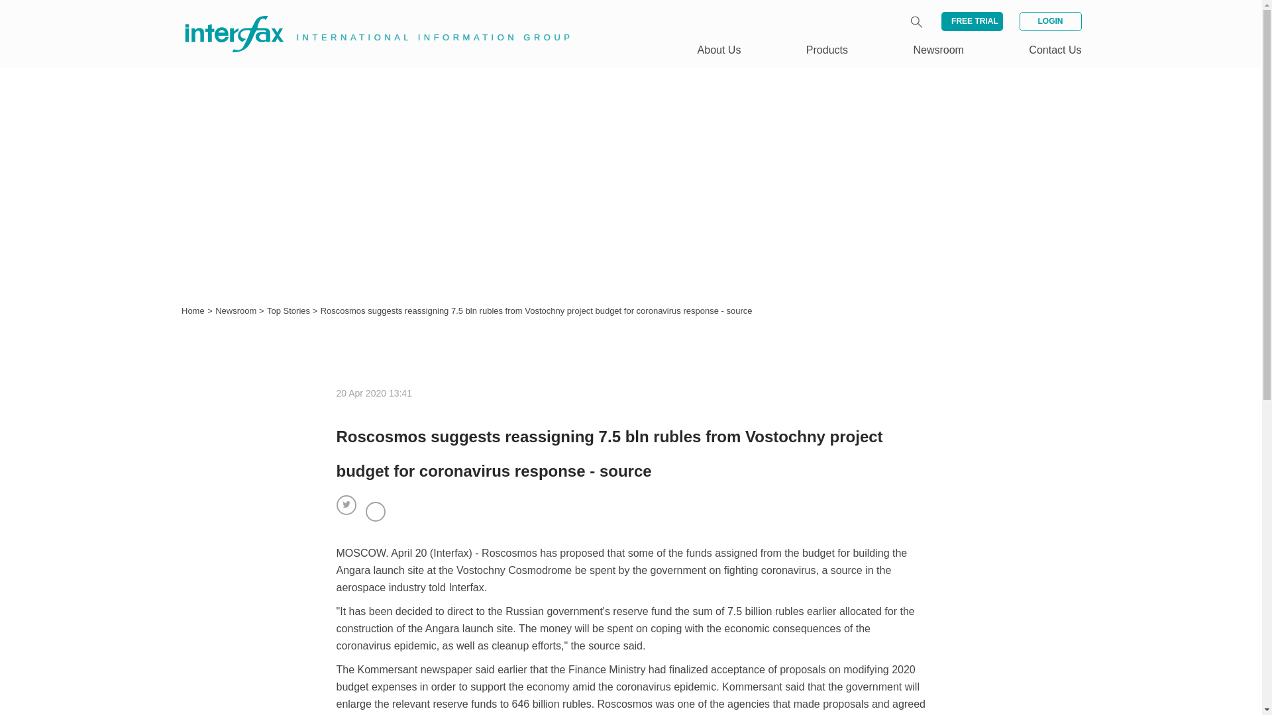  I want to click on Top Stories, so click(290, 311).